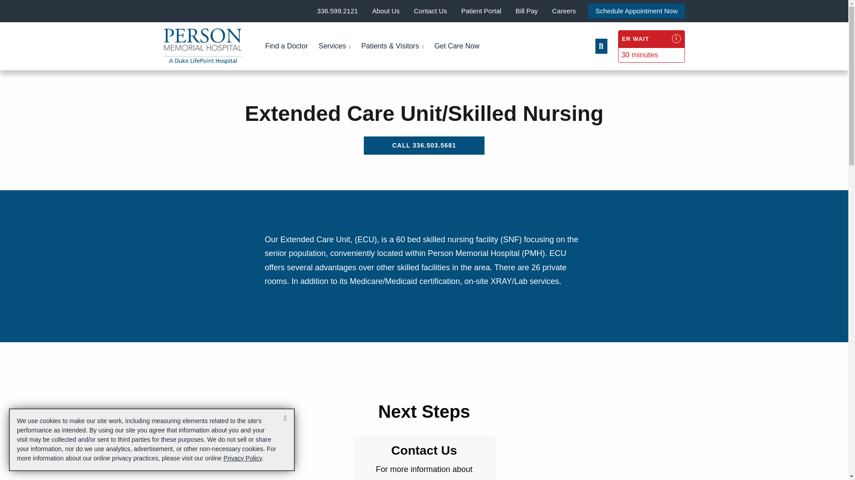 Image resolution: width=855 pixels, height=480 pixels. What do you see at coordinates (481, 11) in the screenshot?
I see `Patient Portal` at bounding box center [481, 11].